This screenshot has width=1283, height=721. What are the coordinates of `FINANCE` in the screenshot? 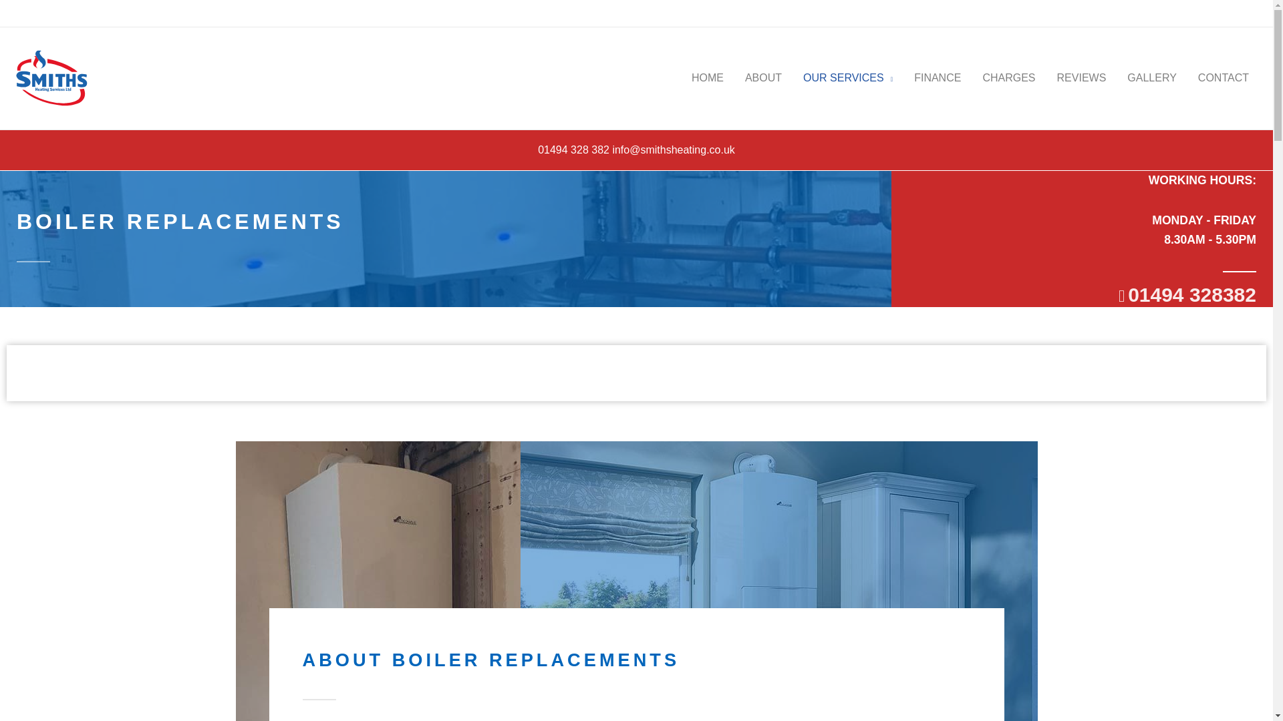 It's located at (937, 78).